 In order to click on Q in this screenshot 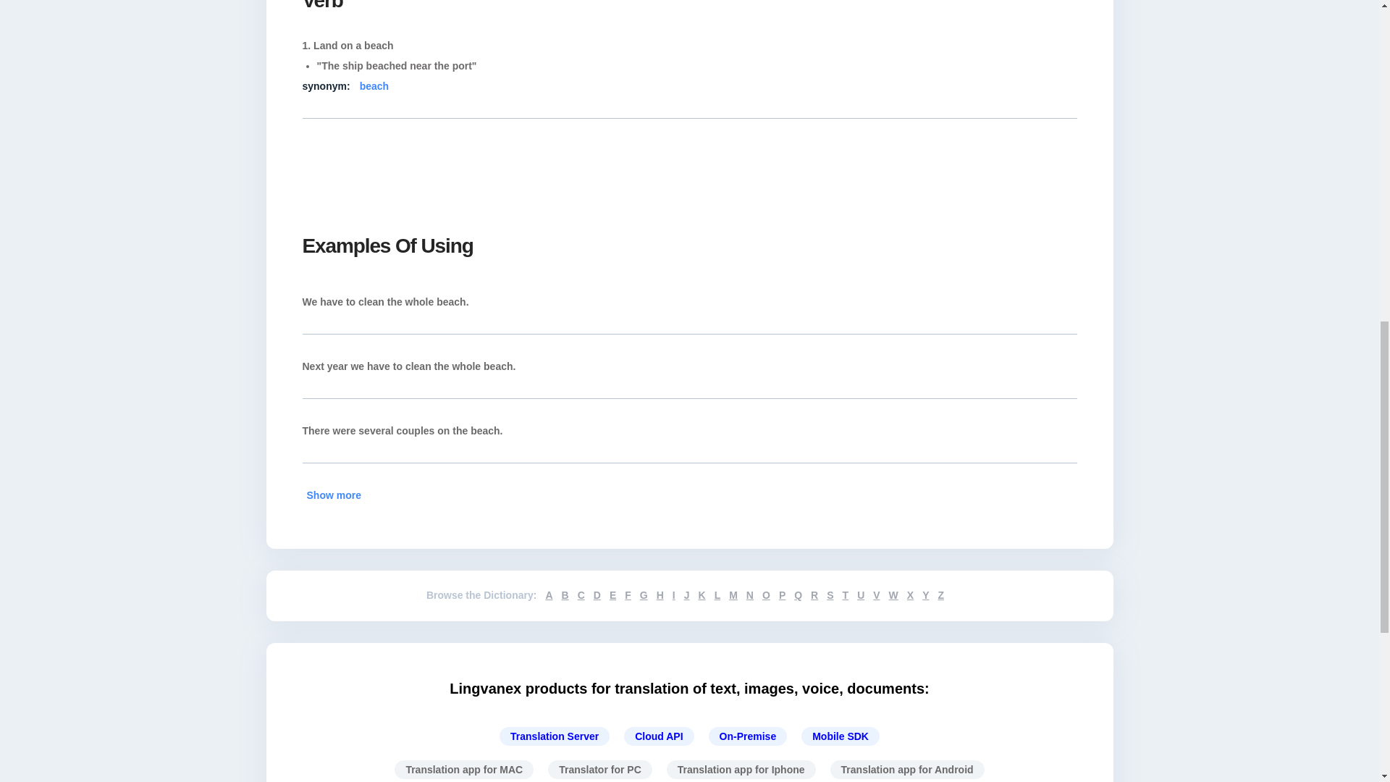, I will do `click(798, 595)`.